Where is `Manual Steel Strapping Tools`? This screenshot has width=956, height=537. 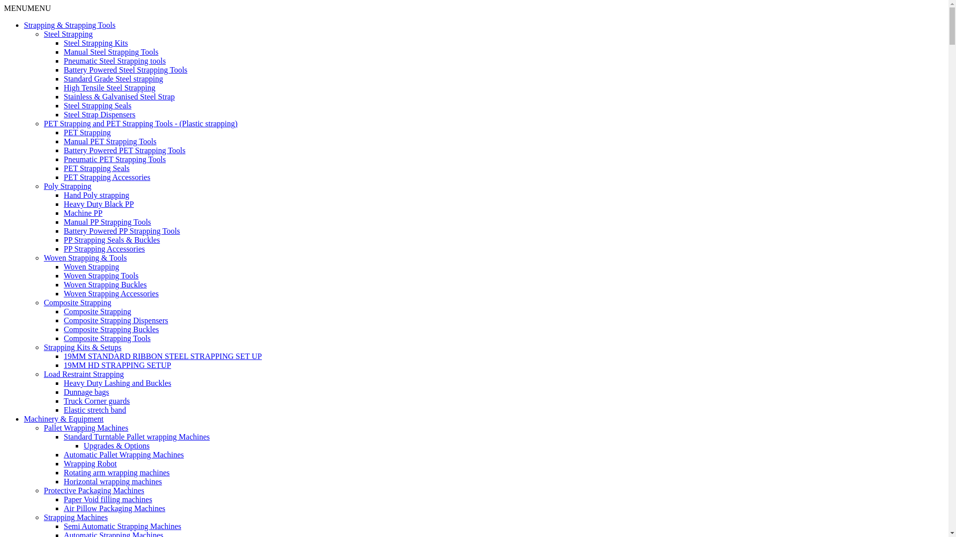
Manual Steel Strapping Tools is located at coordinates (111, 52).